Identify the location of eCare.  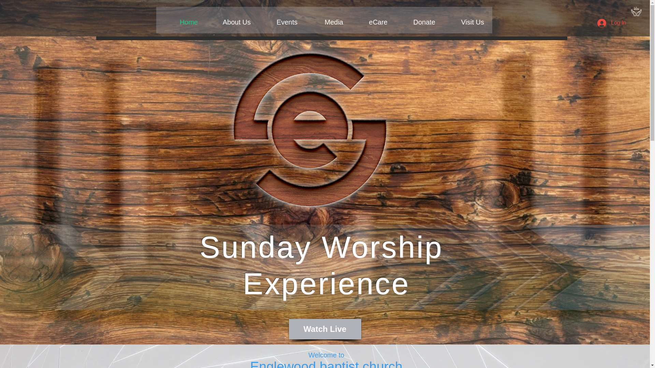
(370, 22).